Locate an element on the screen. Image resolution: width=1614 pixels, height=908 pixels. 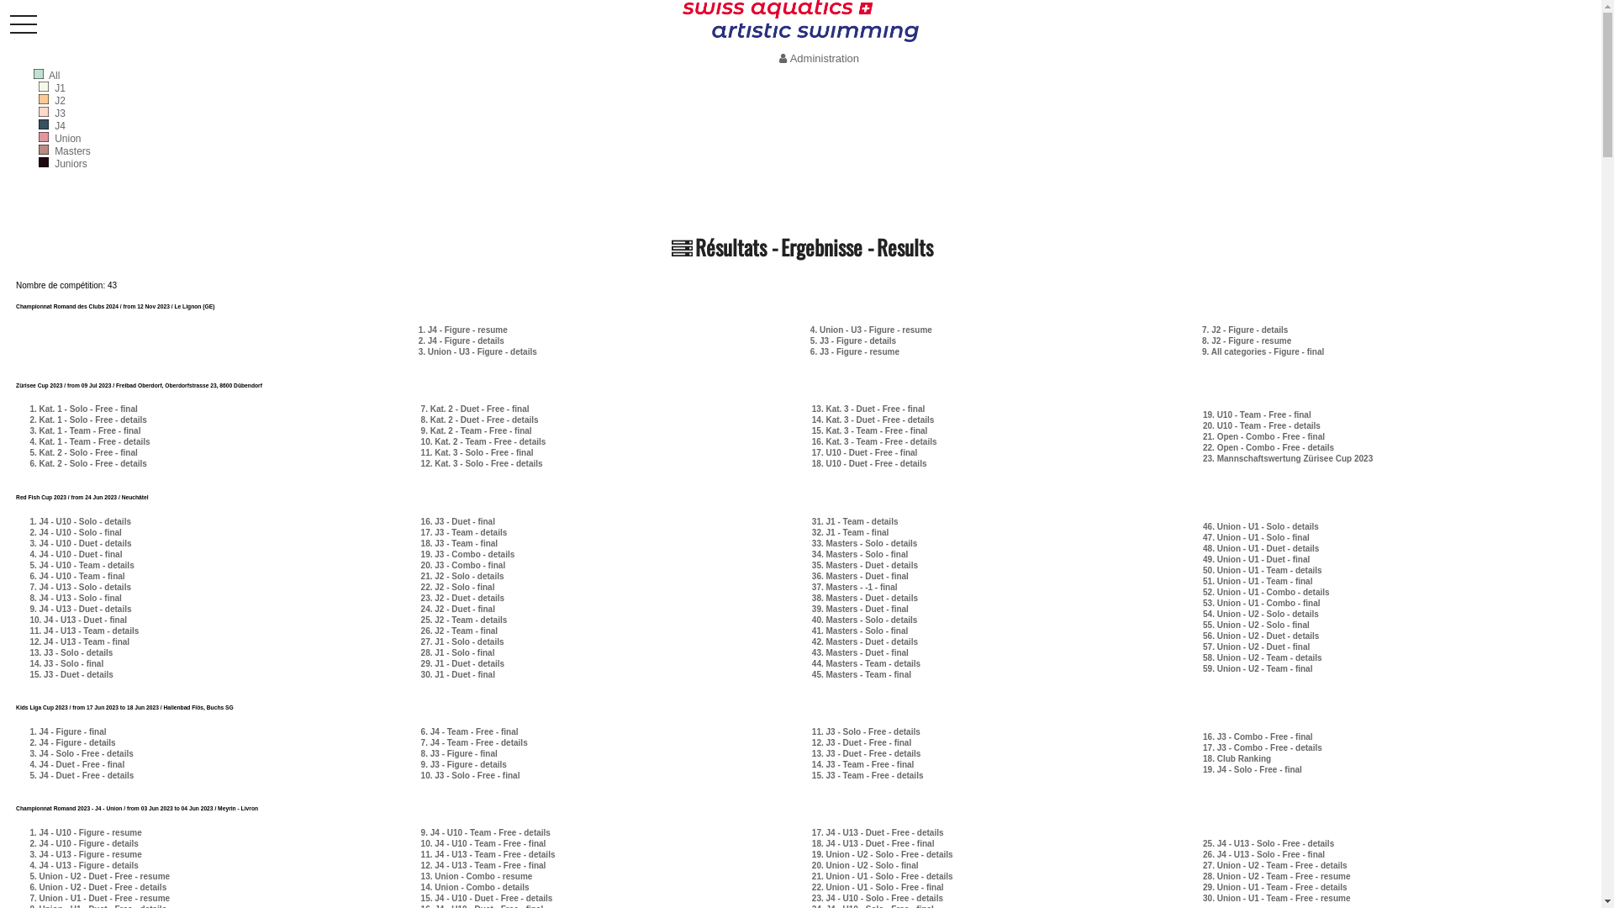
5. Kat. 2 - Solo - Free - final is located at coordinates (83, 452).